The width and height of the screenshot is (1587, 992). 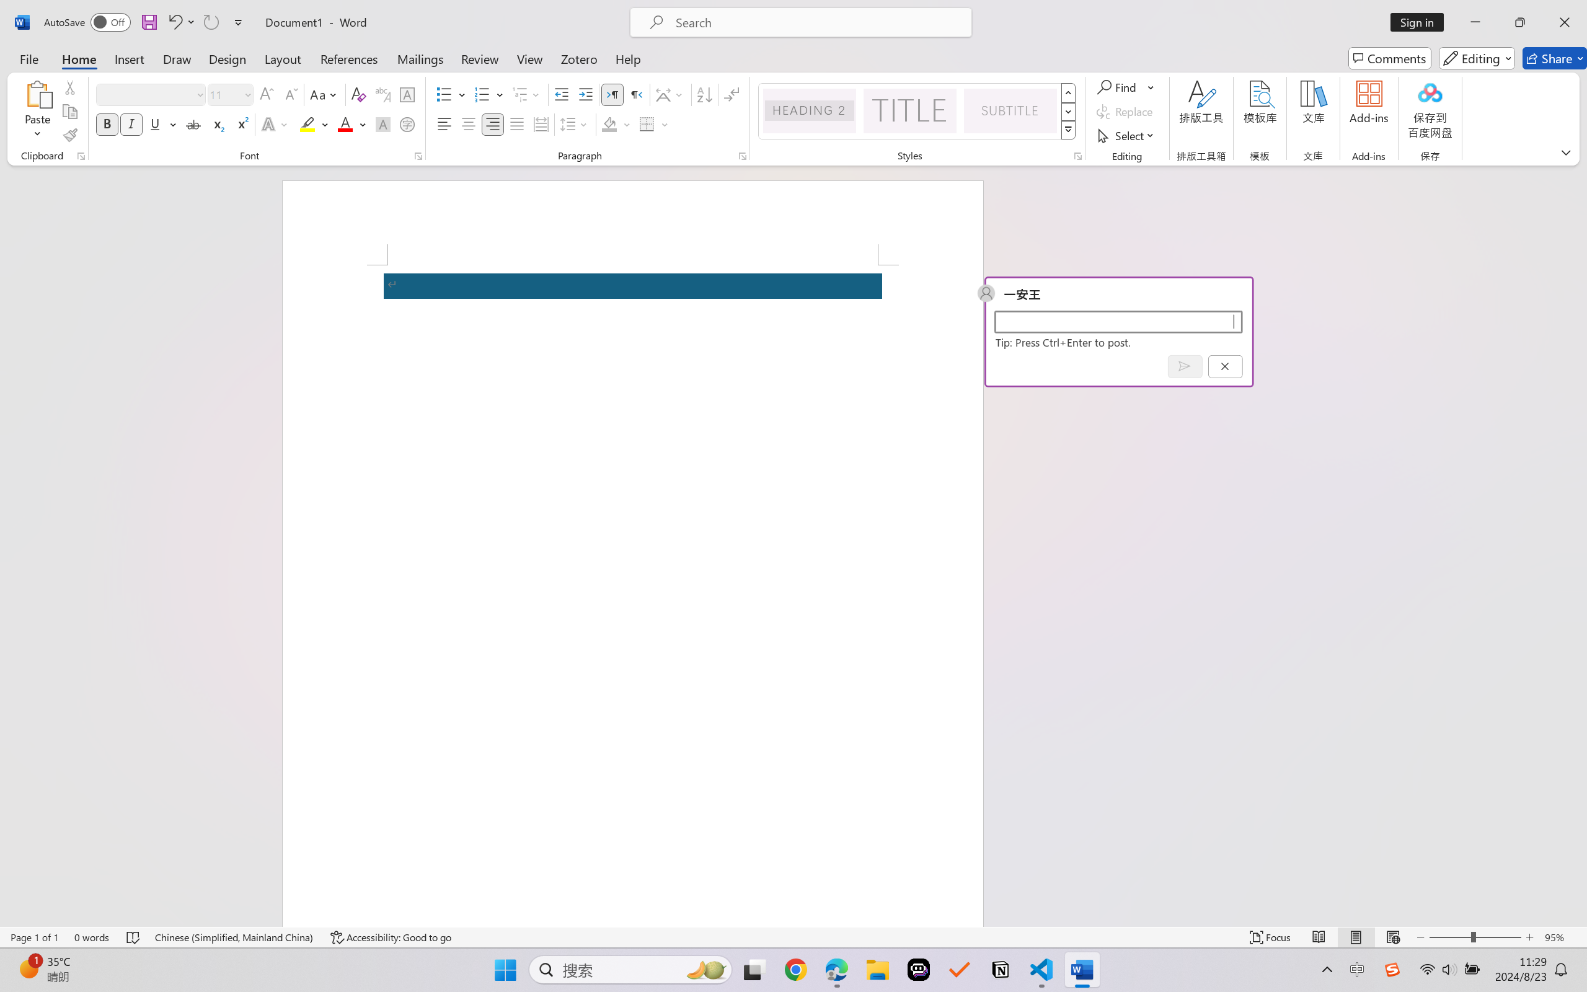 What do you see at coordinates (234, 937) in the screenshot?
I see `Language Chinese (Simplified, Mainland China)` at bounding box center [234, 937].